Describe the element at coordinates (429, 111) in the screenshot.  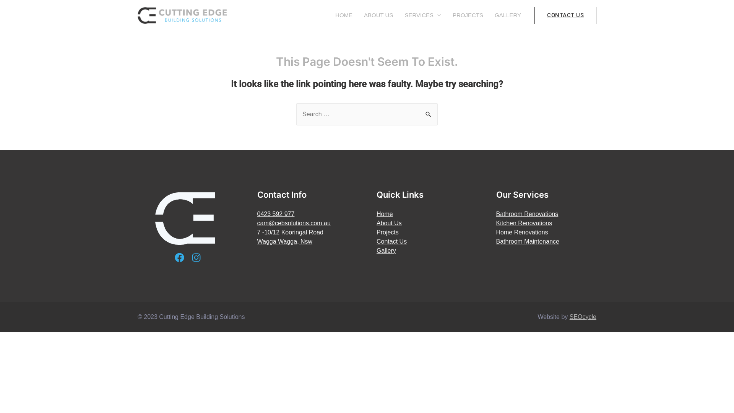
I see `Search` at that location.